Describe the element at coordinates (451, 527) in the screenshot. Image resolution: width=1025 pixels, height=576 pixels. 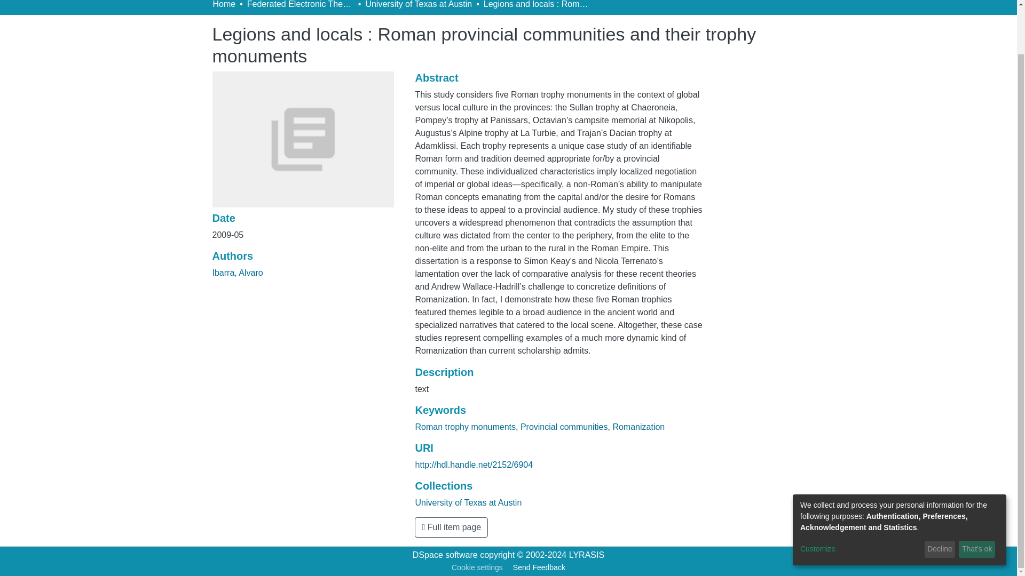
I see `Full item page` at that location.